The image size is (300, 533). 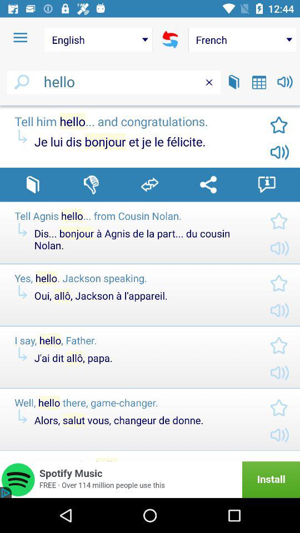 What do you see at coordinates (267, 184) in the screenshot?
I see `got to more information about language` at bounding box center [267, 184].